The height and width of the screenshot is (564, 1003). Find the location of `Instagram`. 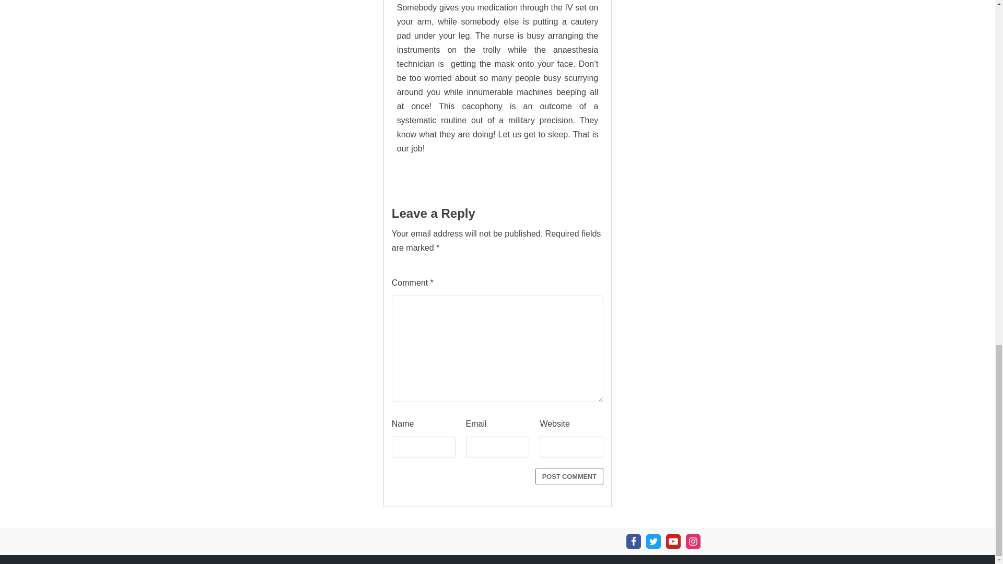

Instagram is located at coordinates (693, 541).